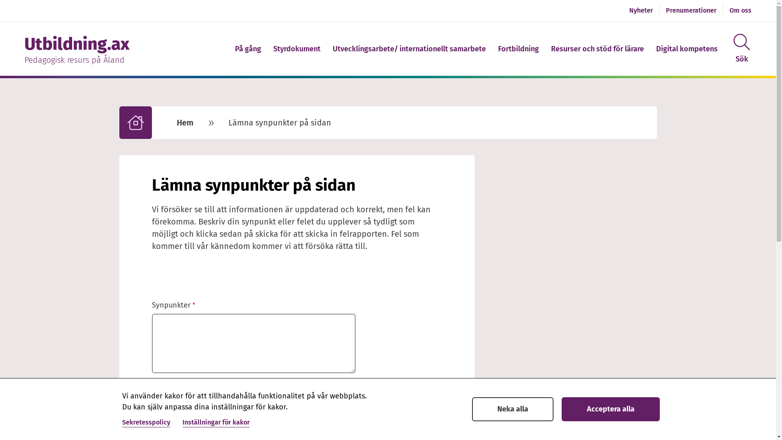  Describe the element at coordinates (409, 50) in the screenshot. I see `Utvecklingsarbete/ internationellt samarbete` at that location.